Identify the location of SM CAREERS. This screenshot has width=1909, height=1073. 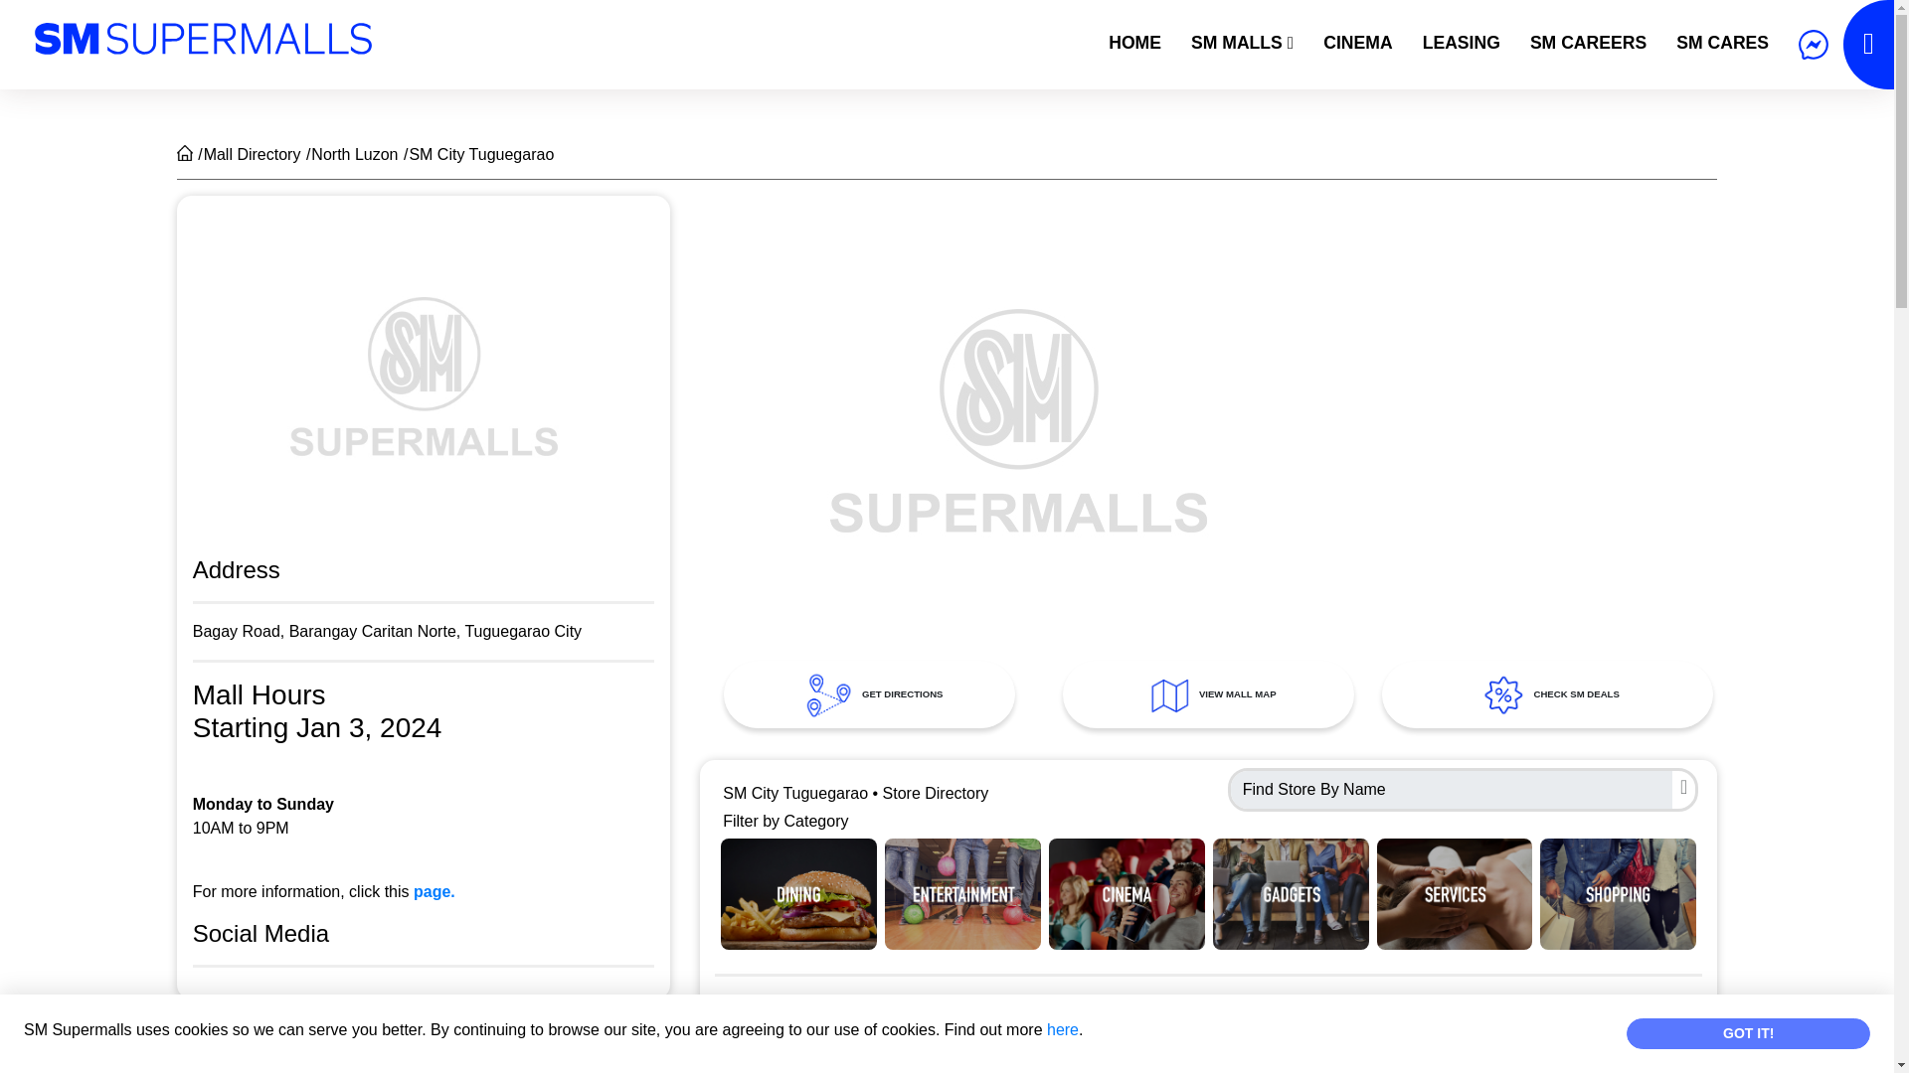
(1588, 42).